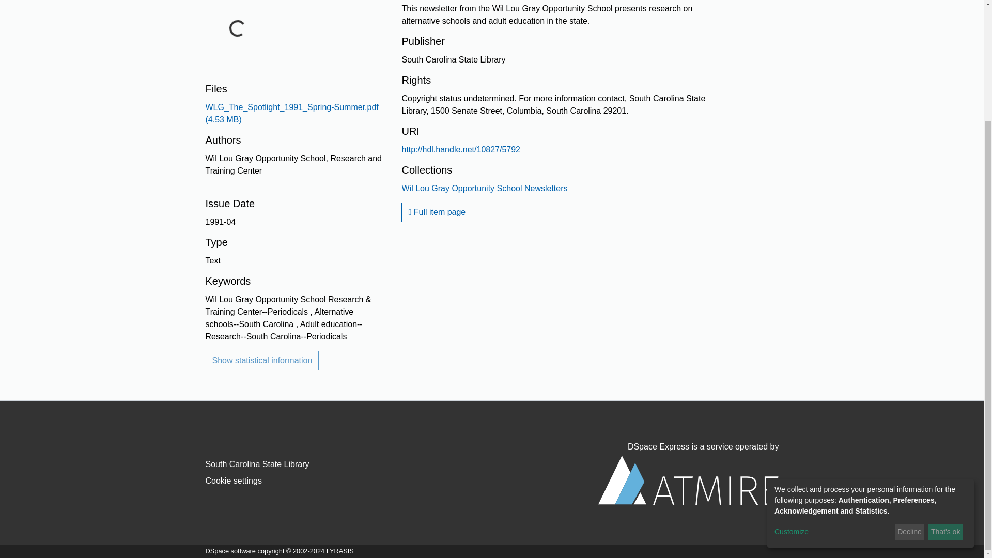  I want to click on LYRASIS, so click(340, 551).